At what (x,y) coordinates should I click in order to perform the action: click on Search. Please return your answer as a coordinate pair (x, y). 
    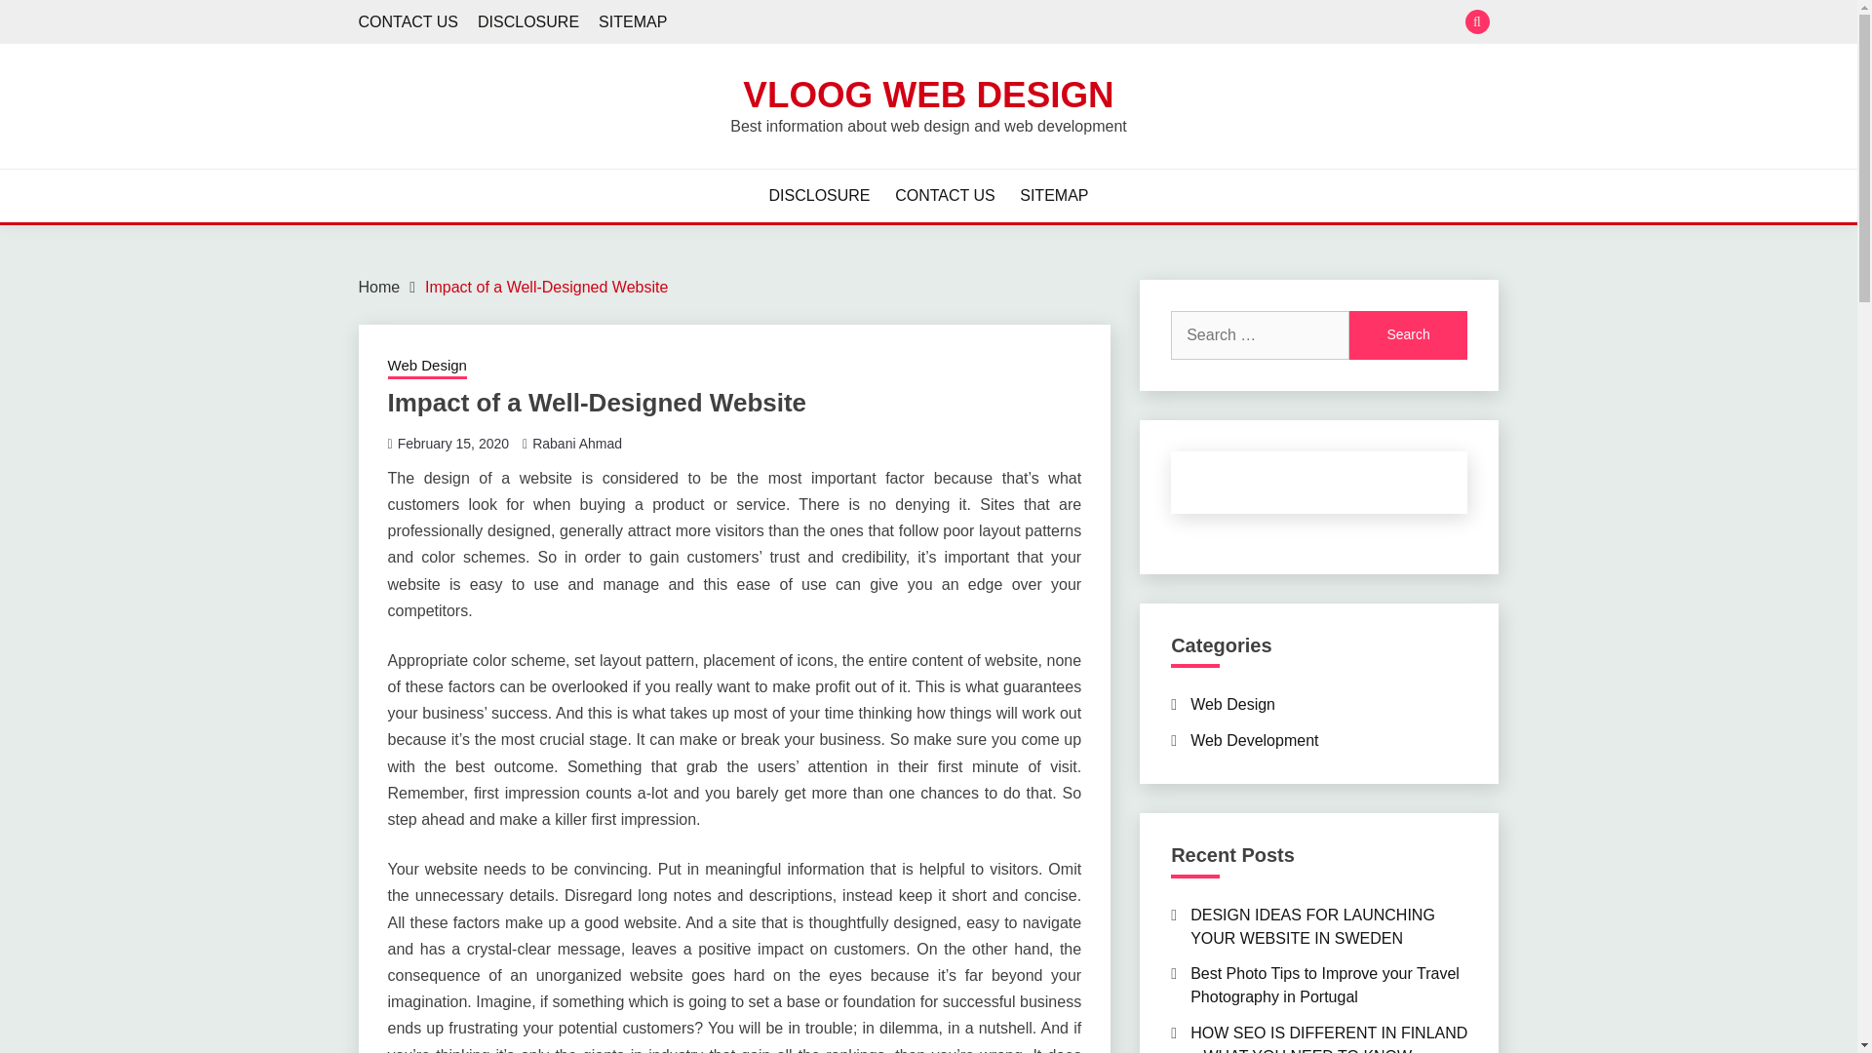
    Looking at the image, I should click on (1408, 335).